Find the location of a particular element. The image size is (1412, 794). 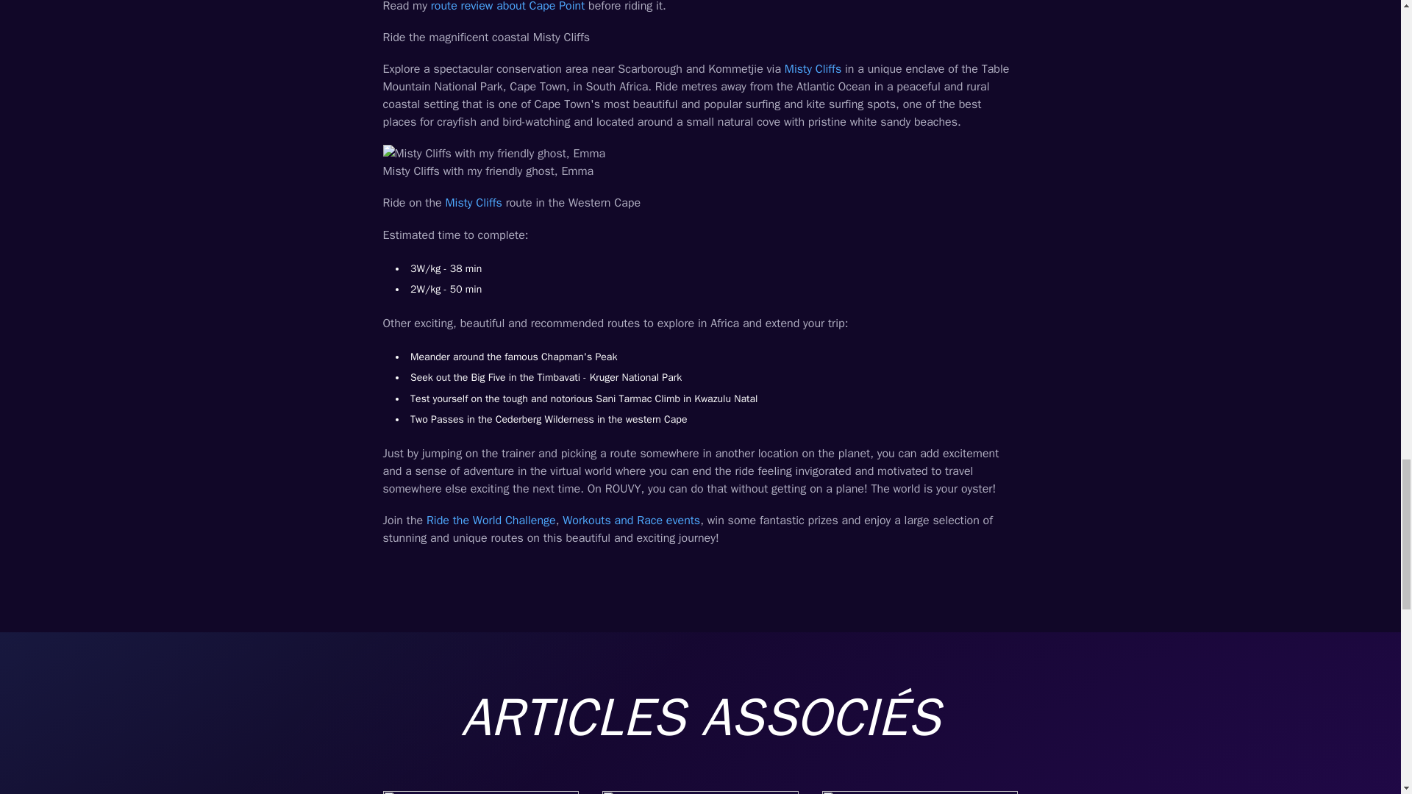

Misty Cliffs is located at coordinates (813, 69).